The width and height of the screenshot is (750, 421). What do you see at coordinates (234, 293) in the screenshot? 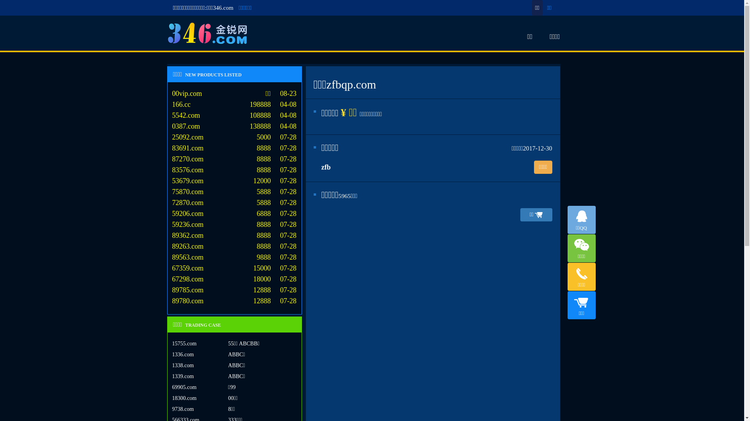
I see `89785.com 12888 07-28` at bounding box center [234, 293].